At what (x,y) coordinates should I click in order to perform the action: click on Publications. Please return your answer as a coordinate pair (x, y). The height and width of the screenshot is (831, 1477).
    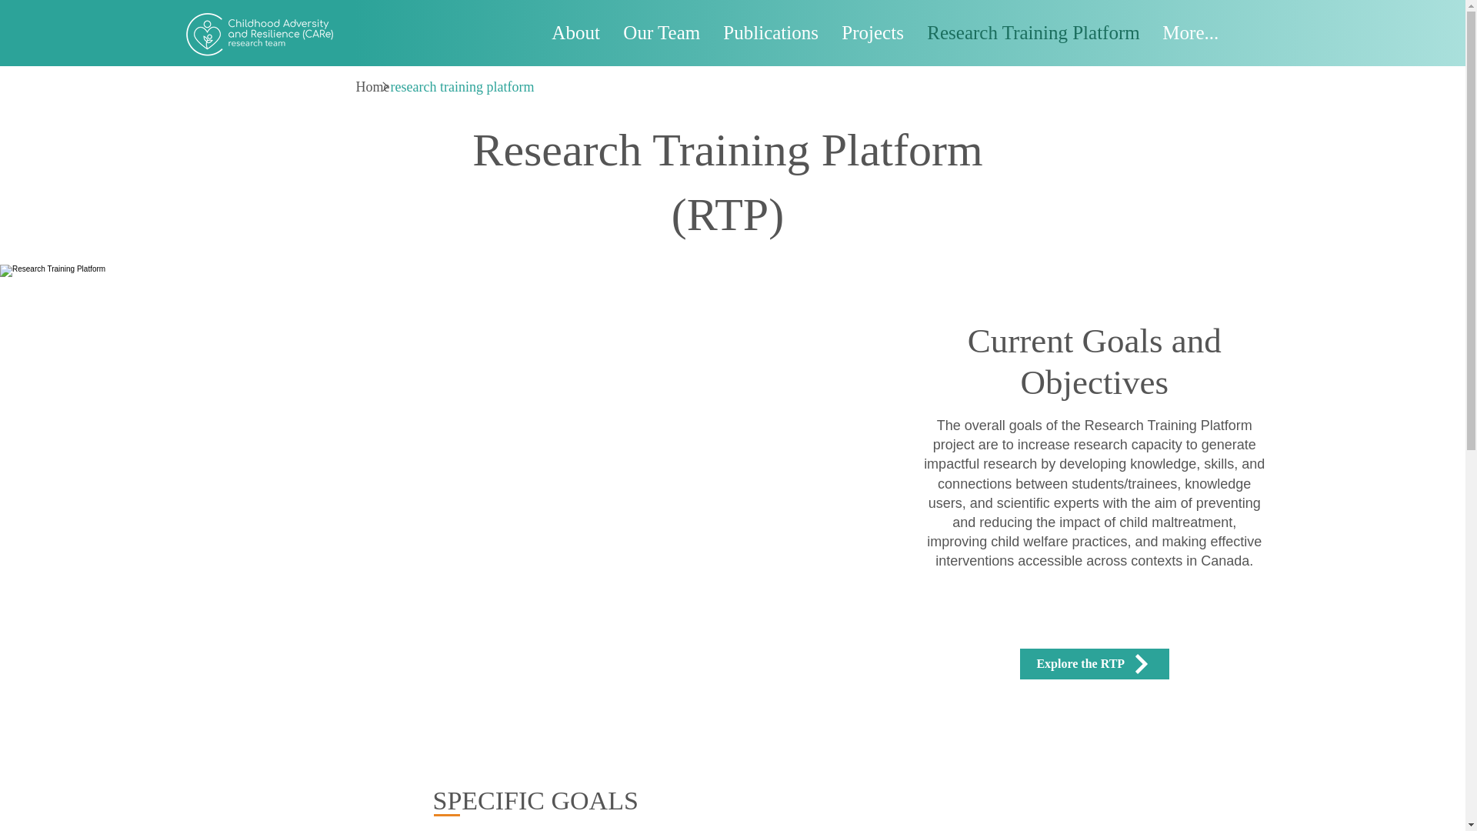
    Looking at the image, I should click on (771, 32).